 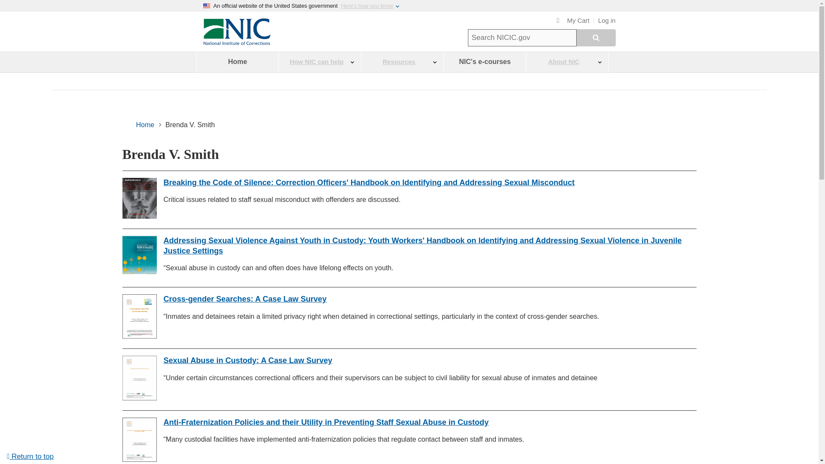 What do you see at coordinates (237, 62) in the screenshot?
I see `Home` at bounding box center [237, 62].